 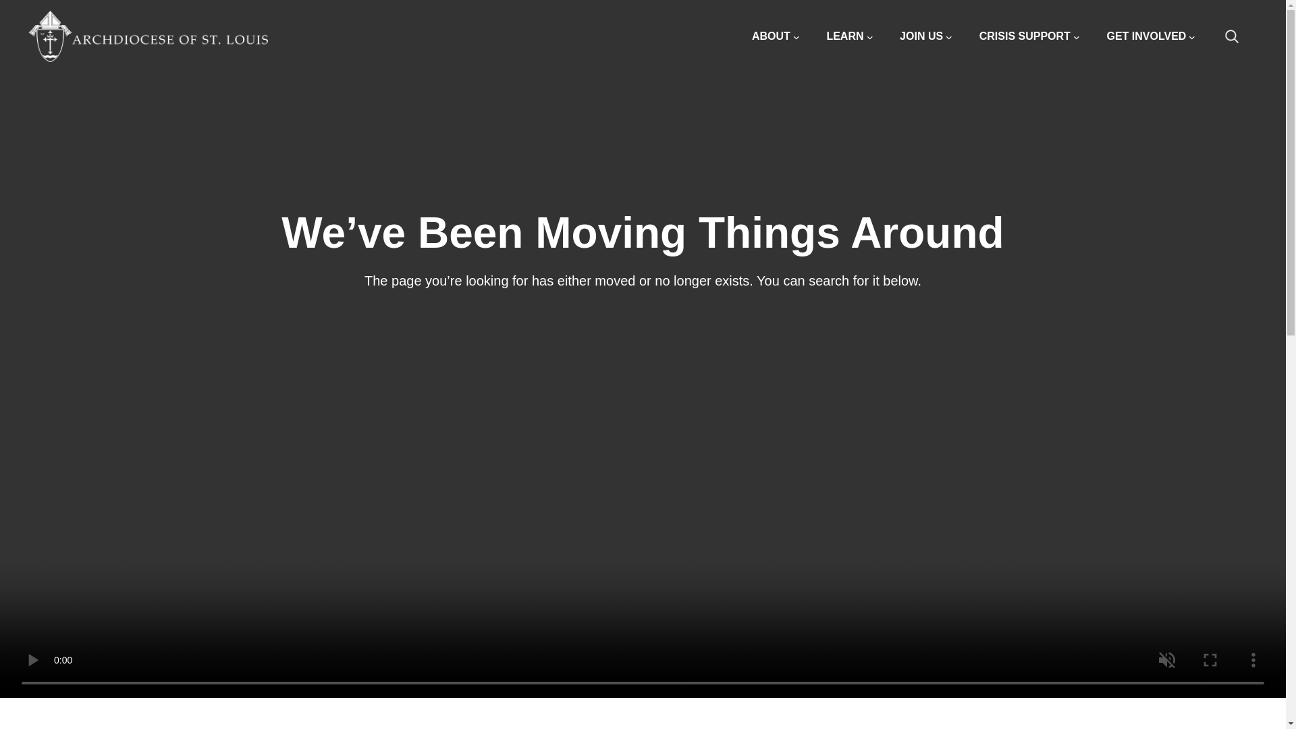 What do you see at coordinates (1029, 36) in the screenshot?
I see `CRISIS SUPPORT` at bounding box center [1029, 36].